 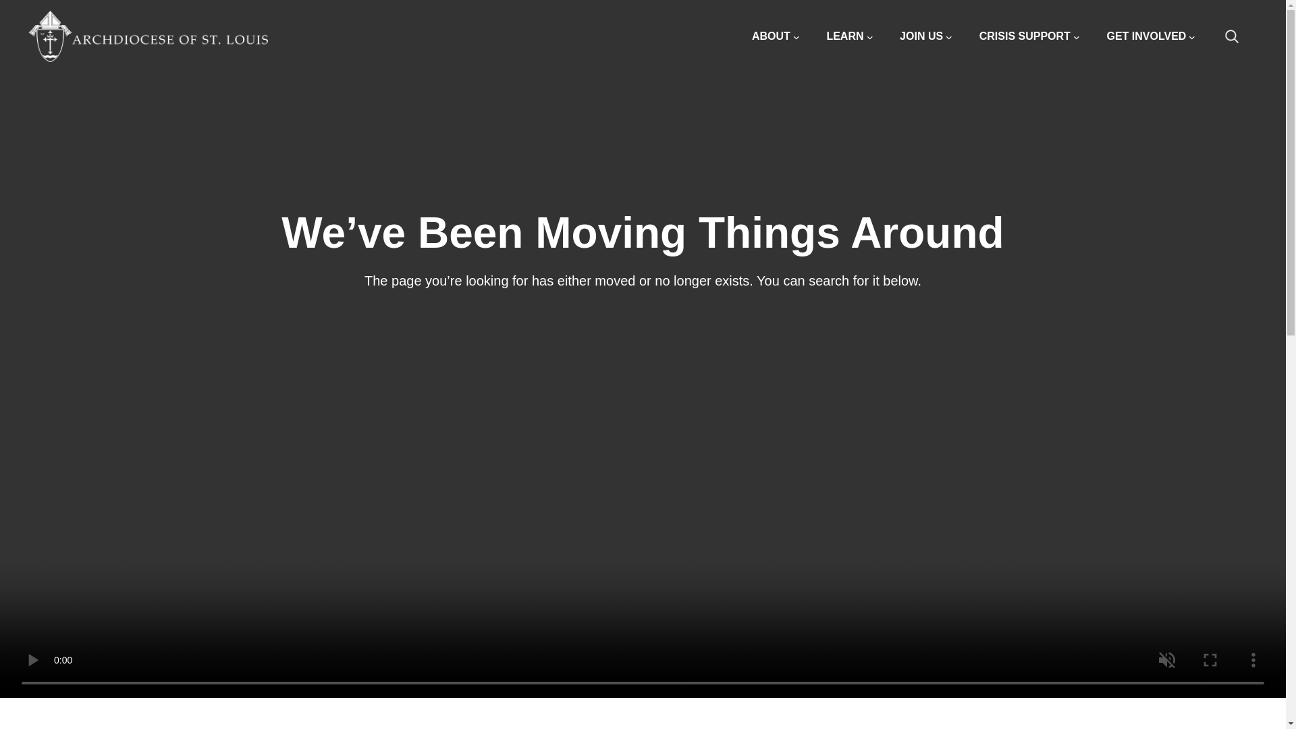 What do you see at coordinates (1029, 36) in the screenshot?
I see `CRISIS SUPPORT` at bounding box center [1029, 36].